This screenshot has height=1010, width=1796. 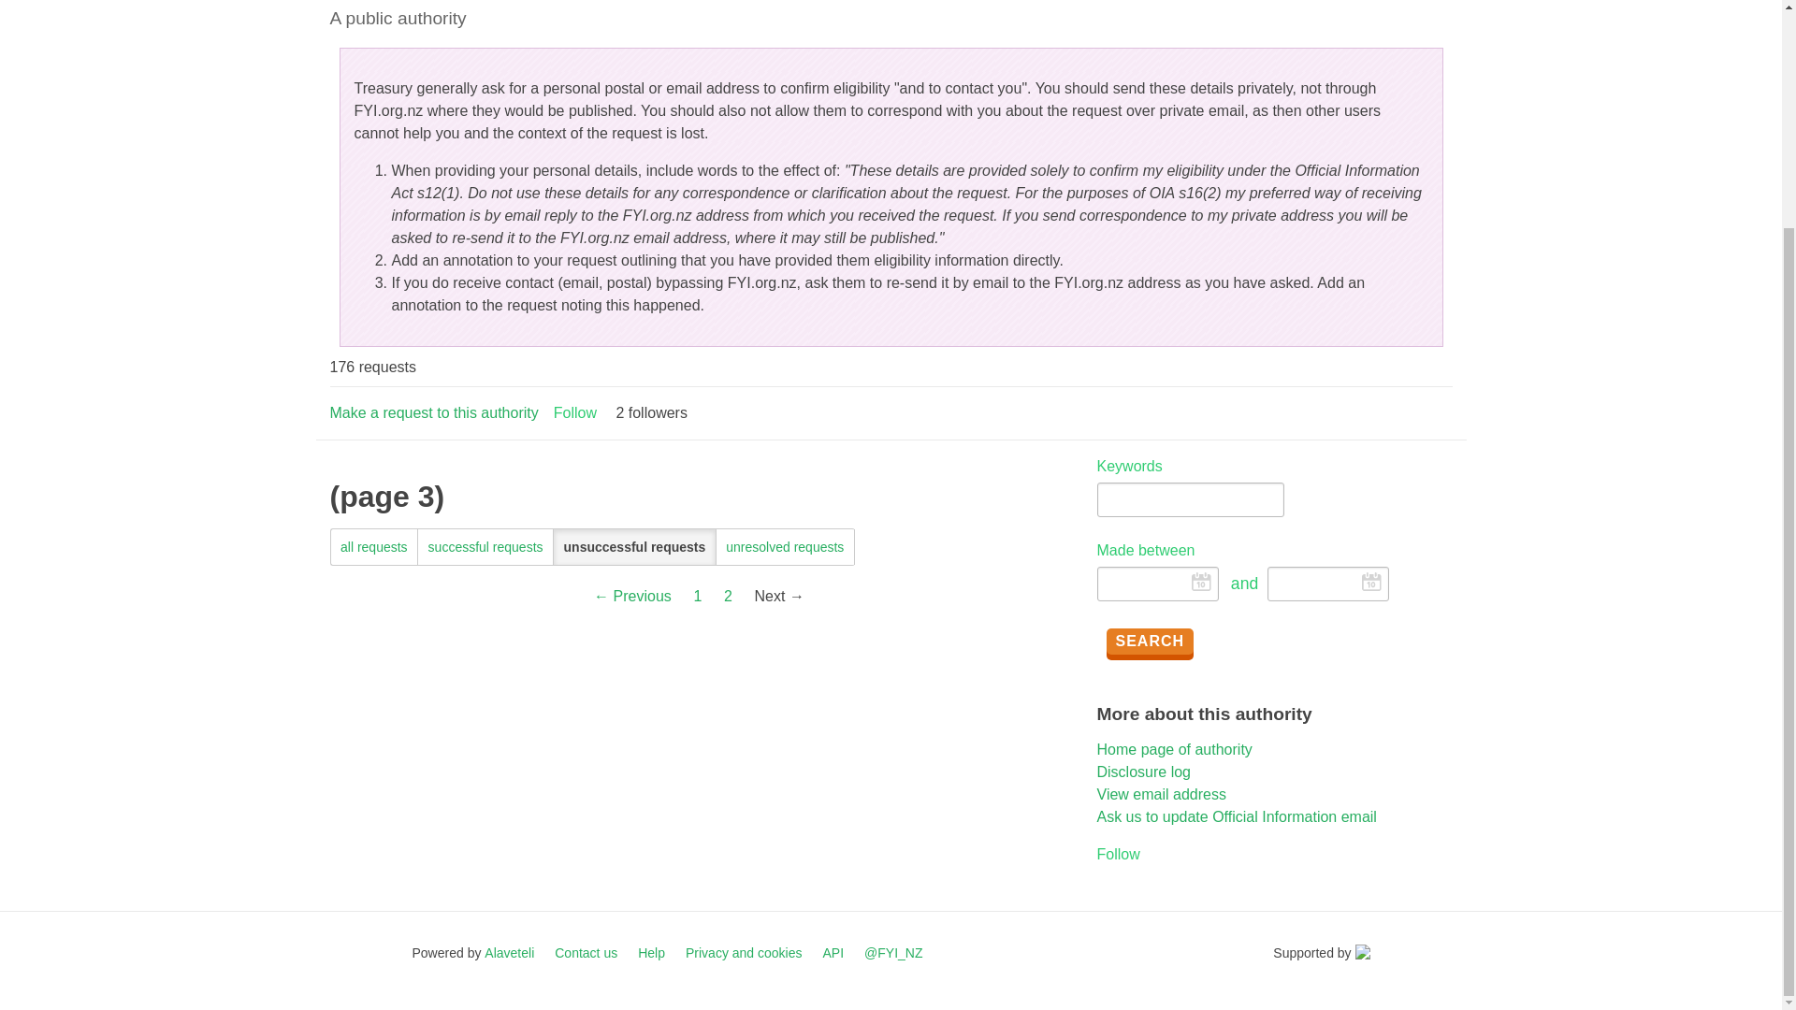 What do you see at coordinates (728, 597) in the screenshot?
I see `2` at bounding box center [728, 597].